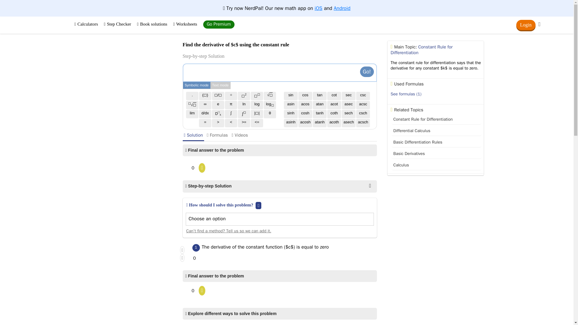  Describe the element at coordinates (354, 70) in the screenshot. I see `Upload an image` at that location.